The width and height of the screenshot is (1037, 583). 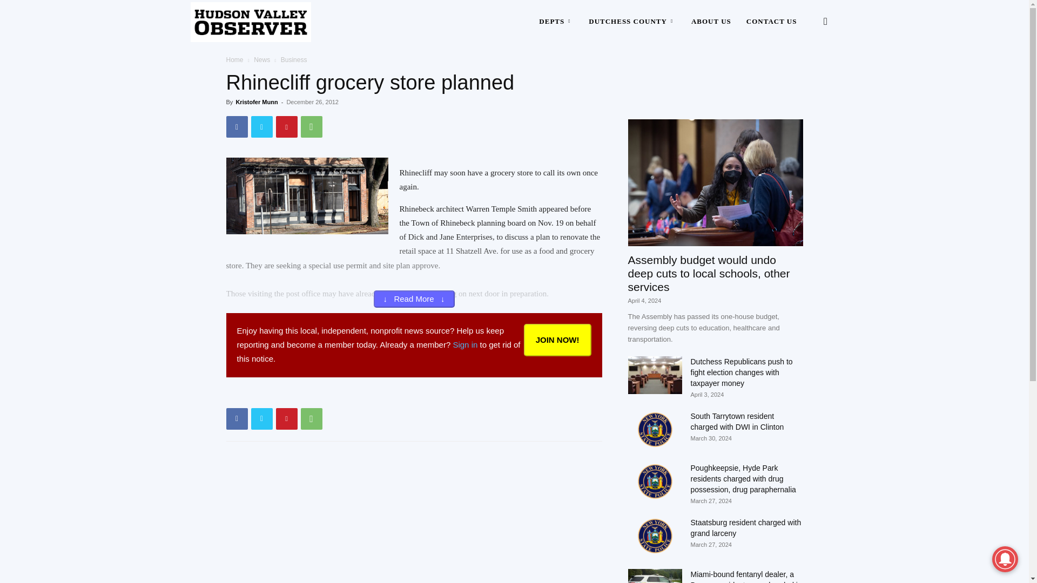 I want to click on DUTCHESS COUNTY, so click(x=632, y=22).